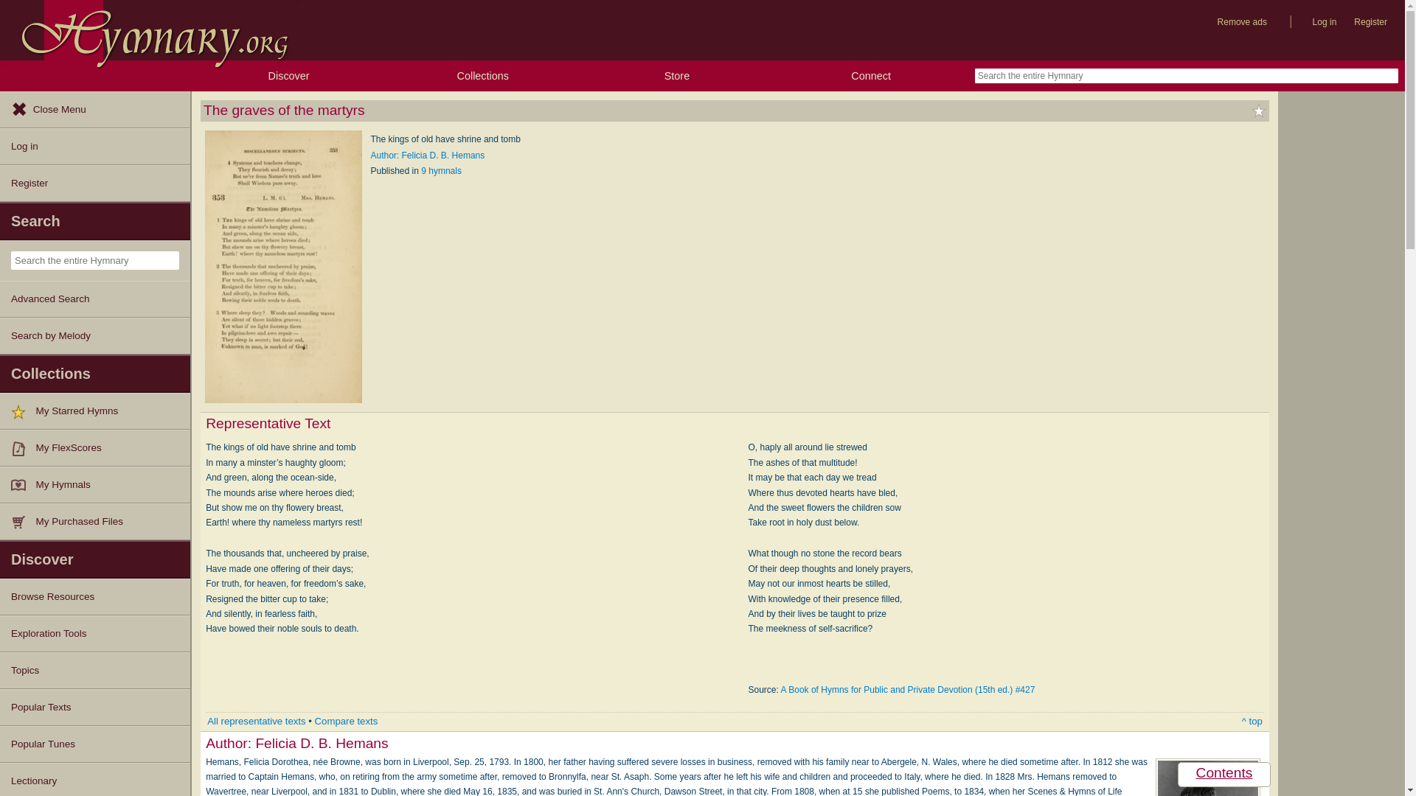 This screenshot has width=1416, height=796. Describe the element at coordinates (94, 299) in the screenshot. I see `Advanced Search` at that location.